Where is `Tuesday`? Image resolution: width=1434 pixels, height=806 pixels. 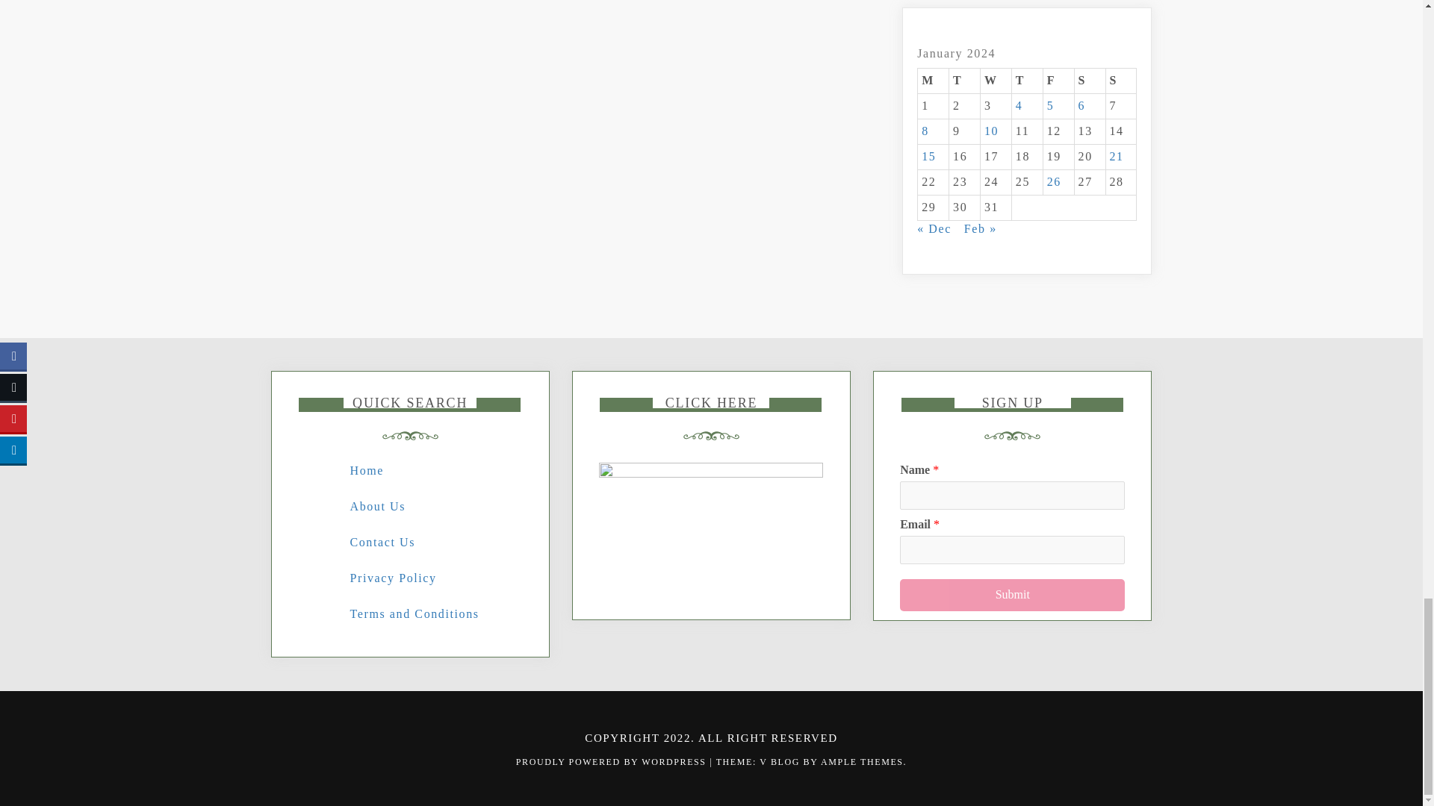
Tuesday is located at coordinates (965, 81).